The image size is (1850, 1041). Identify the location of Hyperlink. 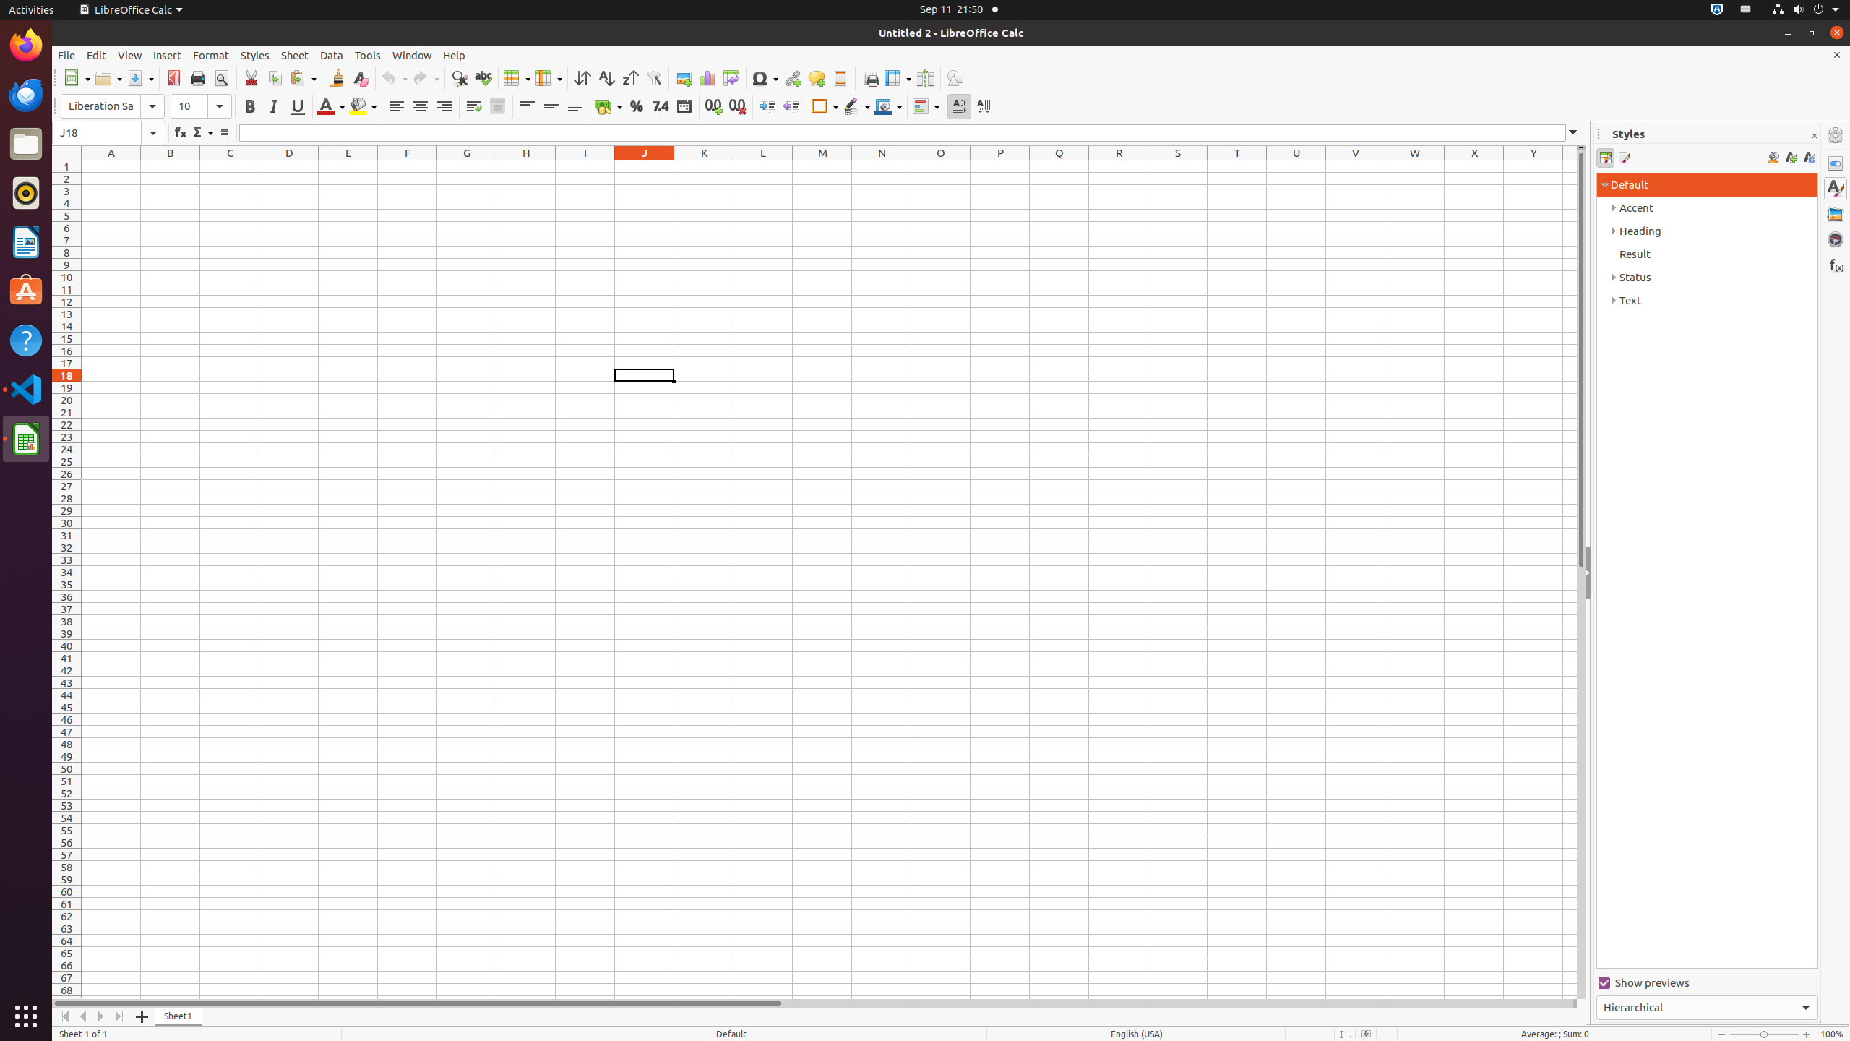
(792, 78).